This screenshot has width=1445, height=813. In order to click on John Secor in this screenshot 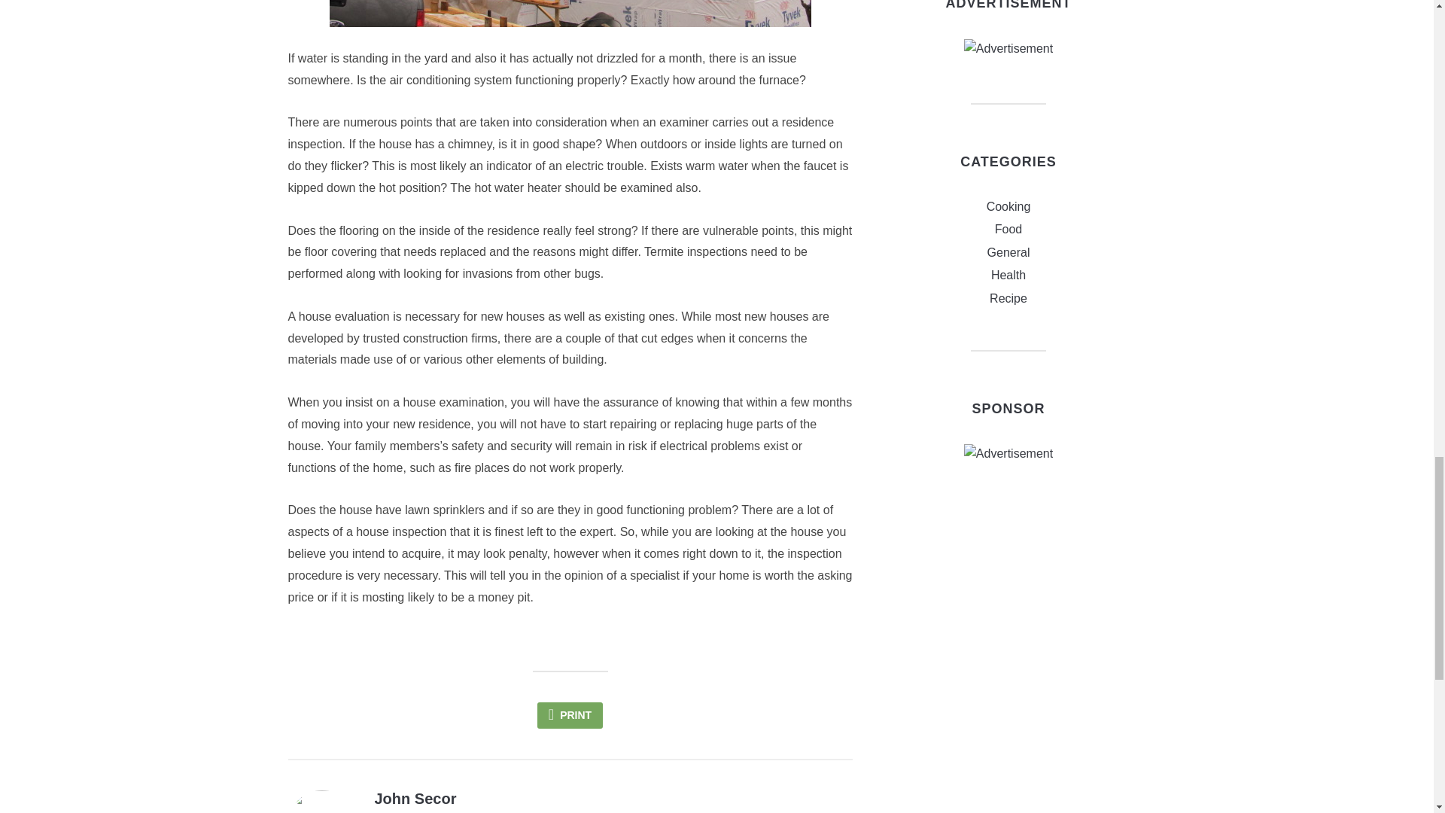, I will do `click(415, 798)`.